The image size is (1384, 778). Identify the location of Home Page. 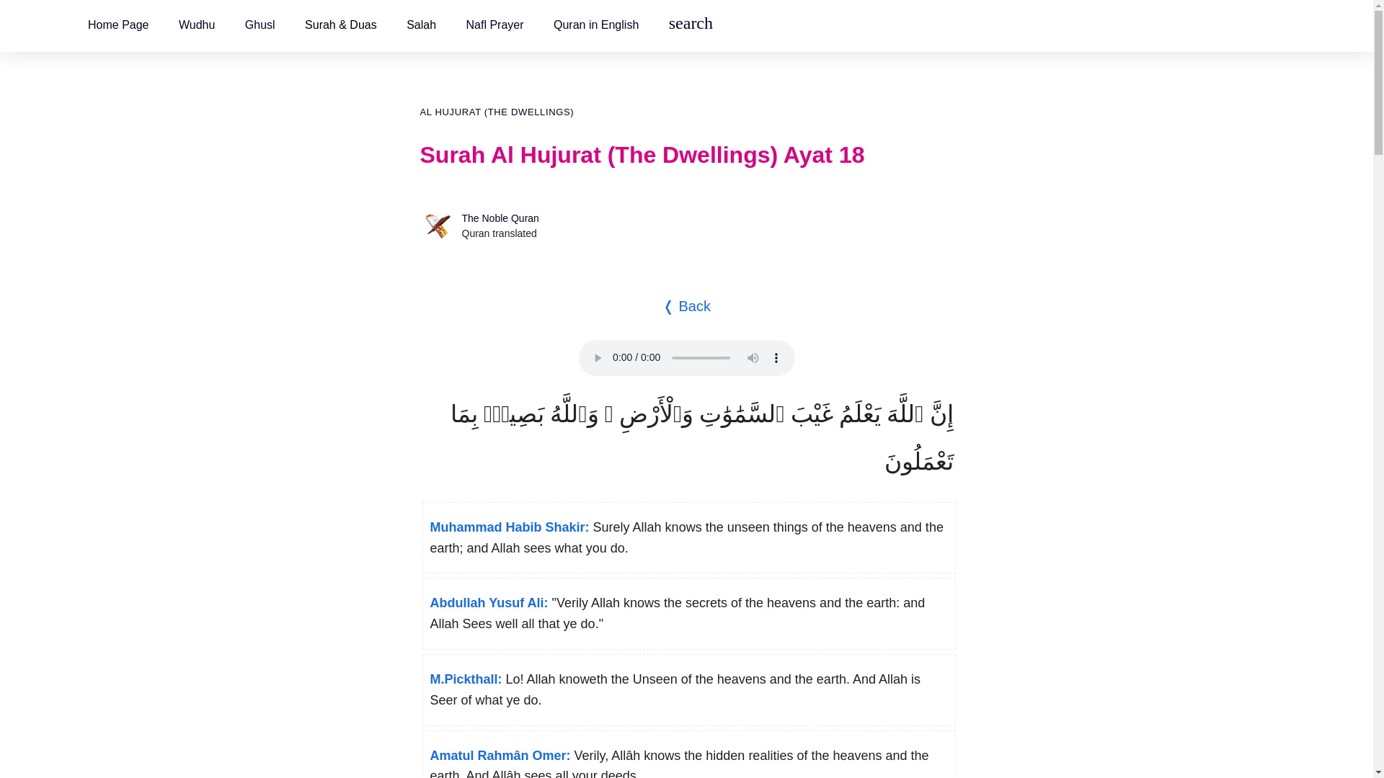
(118, 24).